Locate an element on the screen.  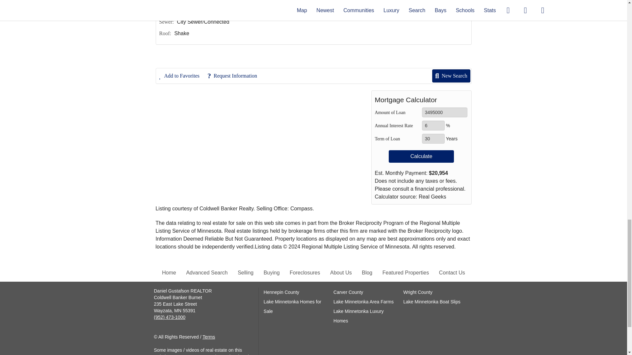
6 is located at coordinates (433, 126).